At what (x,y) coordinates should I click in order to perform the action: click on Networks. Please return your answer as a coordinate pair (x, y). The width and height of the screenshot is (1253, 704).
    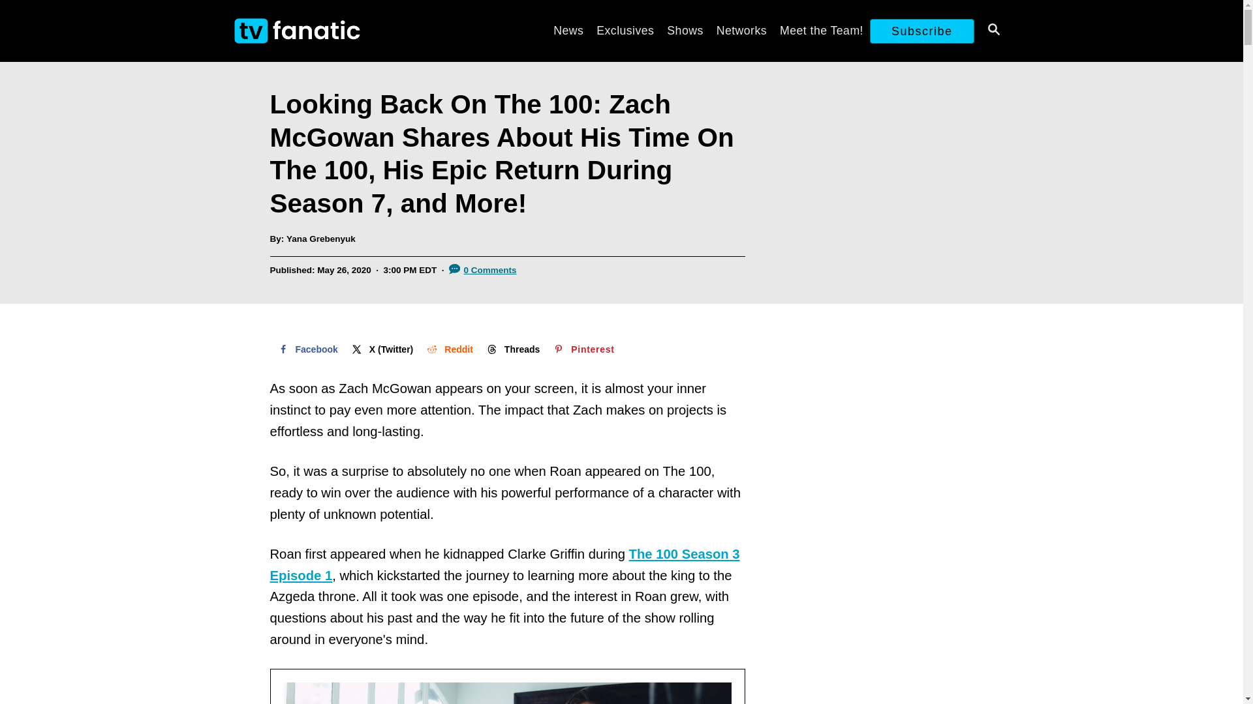
    Looking at the image, I should click on (741, 30).